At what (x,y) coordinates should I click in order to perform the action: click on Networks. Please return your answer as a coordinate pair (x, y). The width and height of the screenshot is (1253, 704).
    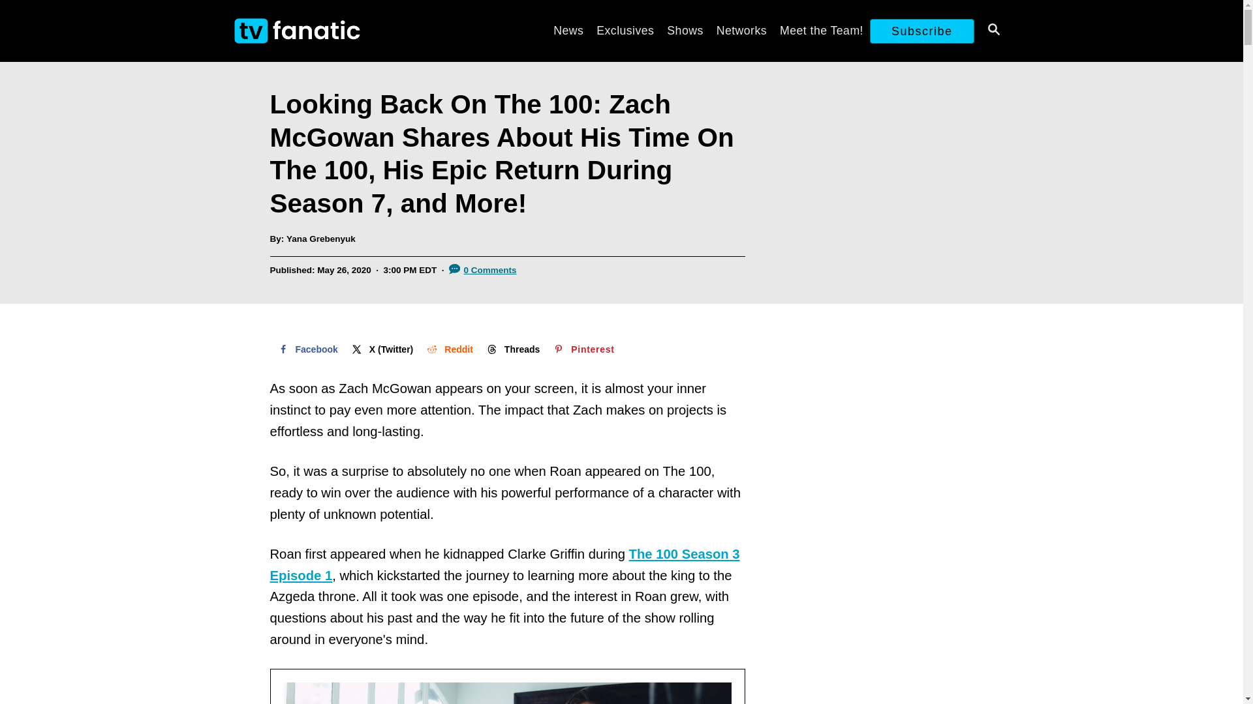
    Looking at the image, I should click on (741, 30).